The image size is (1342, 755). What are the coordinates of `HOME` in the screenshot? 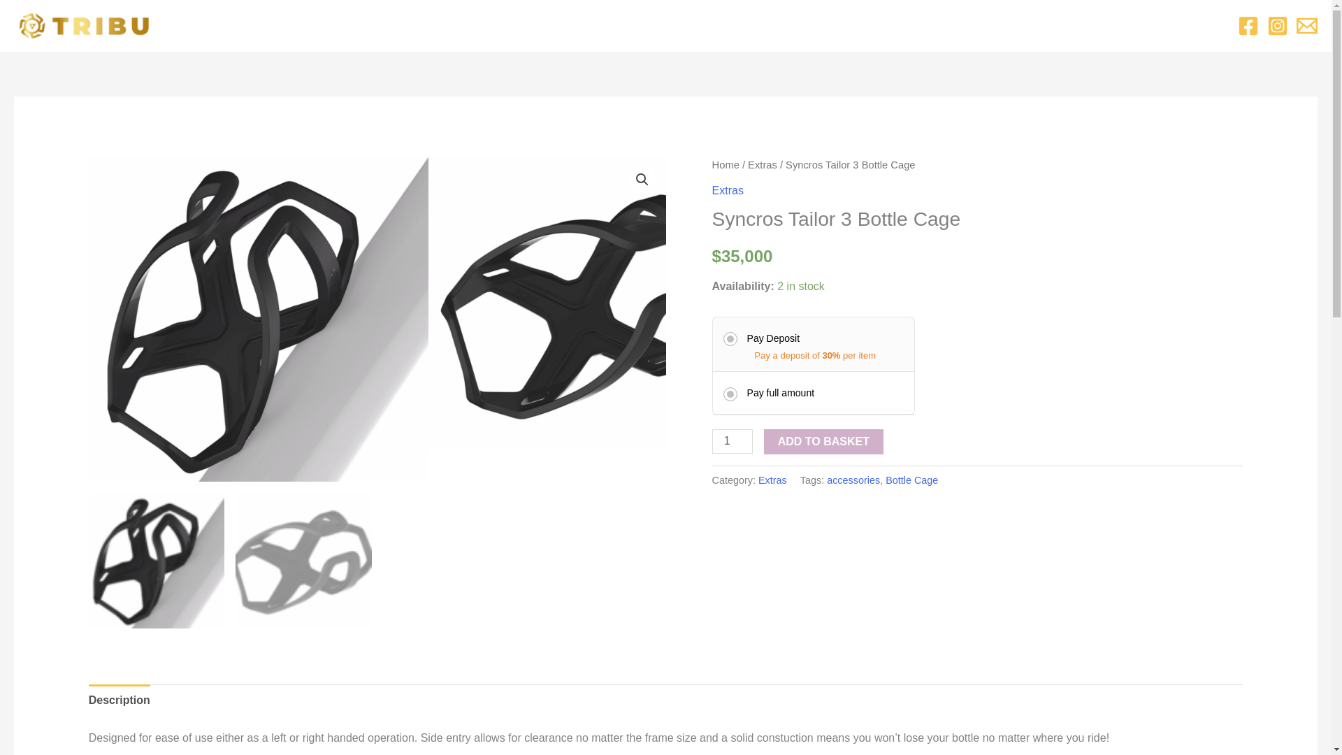 It's located at (552, 26).